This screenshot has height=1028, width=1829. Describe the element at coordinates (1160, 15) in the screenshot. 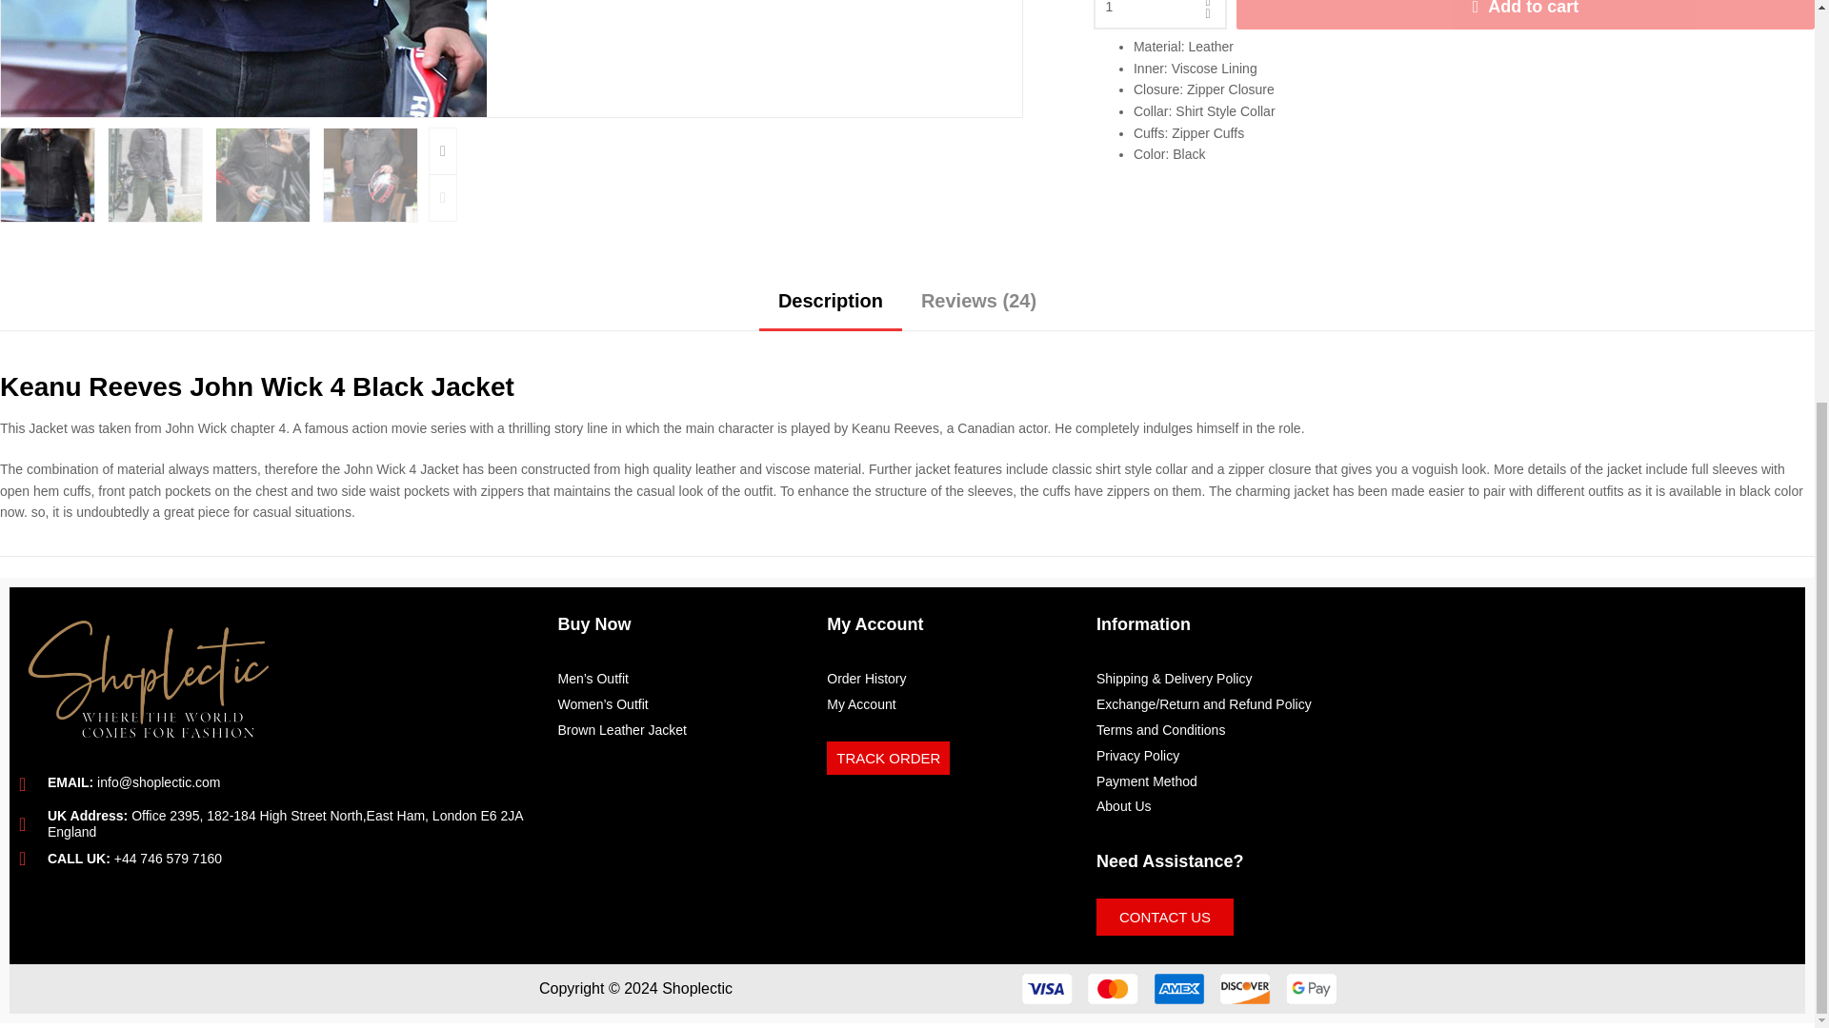

I see `1` at that location.